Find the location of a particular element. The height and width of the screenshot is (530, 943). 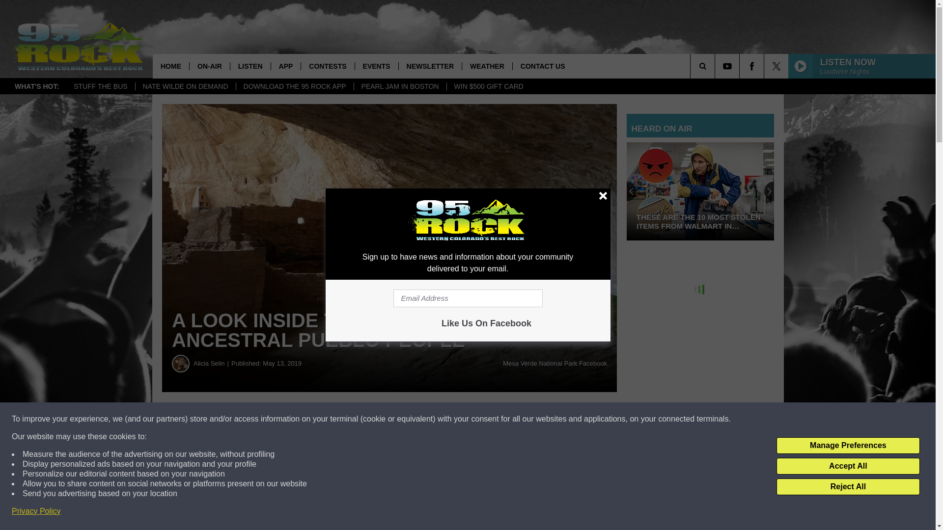

NATE WILDE ON DEMAND is located at coordinates (185, 86).